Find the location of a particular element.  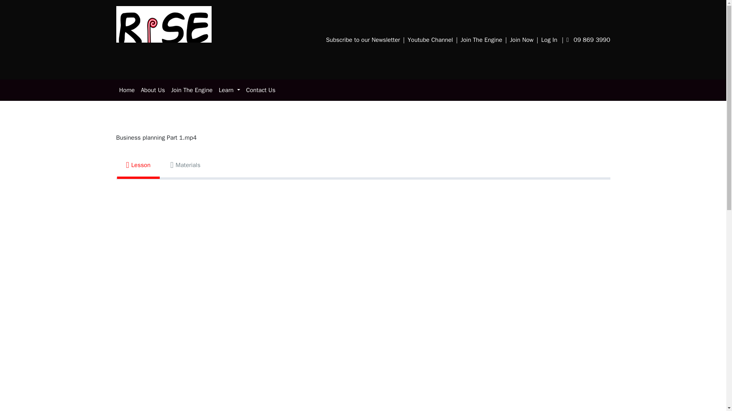

Materials is located at coordinates (185, 165).